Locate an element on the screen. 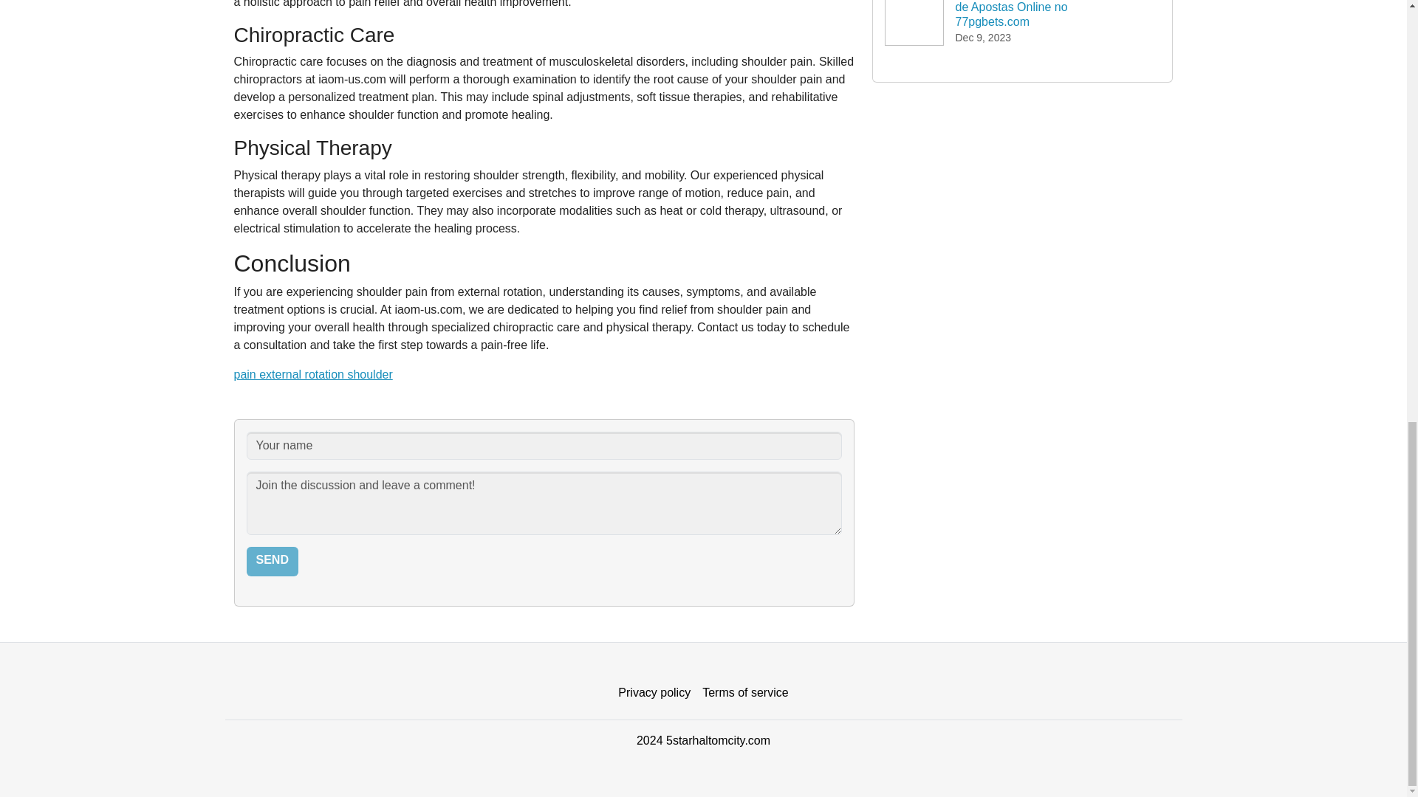 Image resolution: width=1418 pixels, height=797 pixels. Privacy policy is located at coordinates (654, 693).